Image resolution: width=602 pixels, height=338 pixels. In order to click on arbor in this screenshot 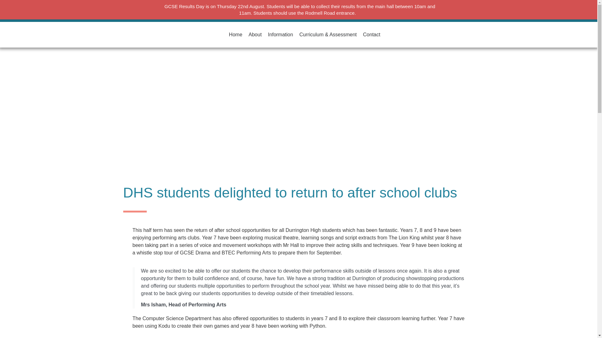, I will do `click(234, 6)`.